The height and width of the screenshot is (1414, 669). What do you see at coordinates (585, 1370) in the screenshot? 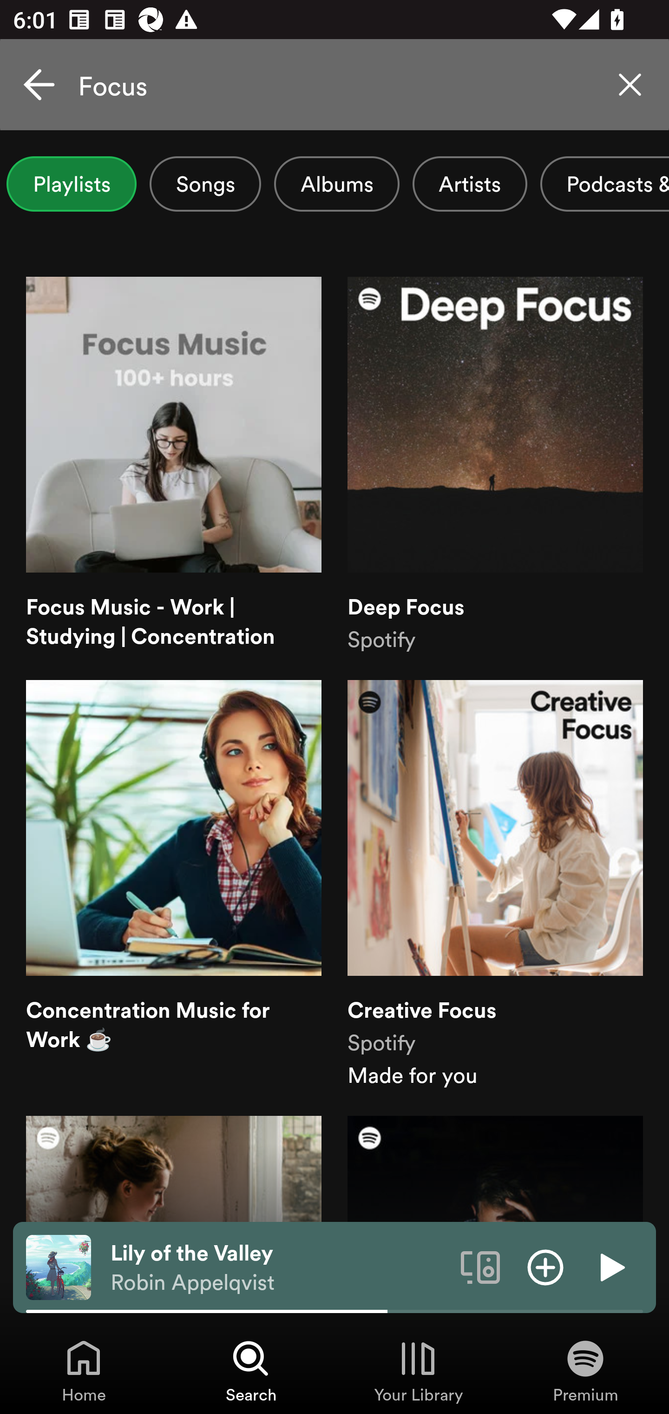
I see `Premium, Tab 4 of 4 Premium Premium` at bounding box center [585, 1370].